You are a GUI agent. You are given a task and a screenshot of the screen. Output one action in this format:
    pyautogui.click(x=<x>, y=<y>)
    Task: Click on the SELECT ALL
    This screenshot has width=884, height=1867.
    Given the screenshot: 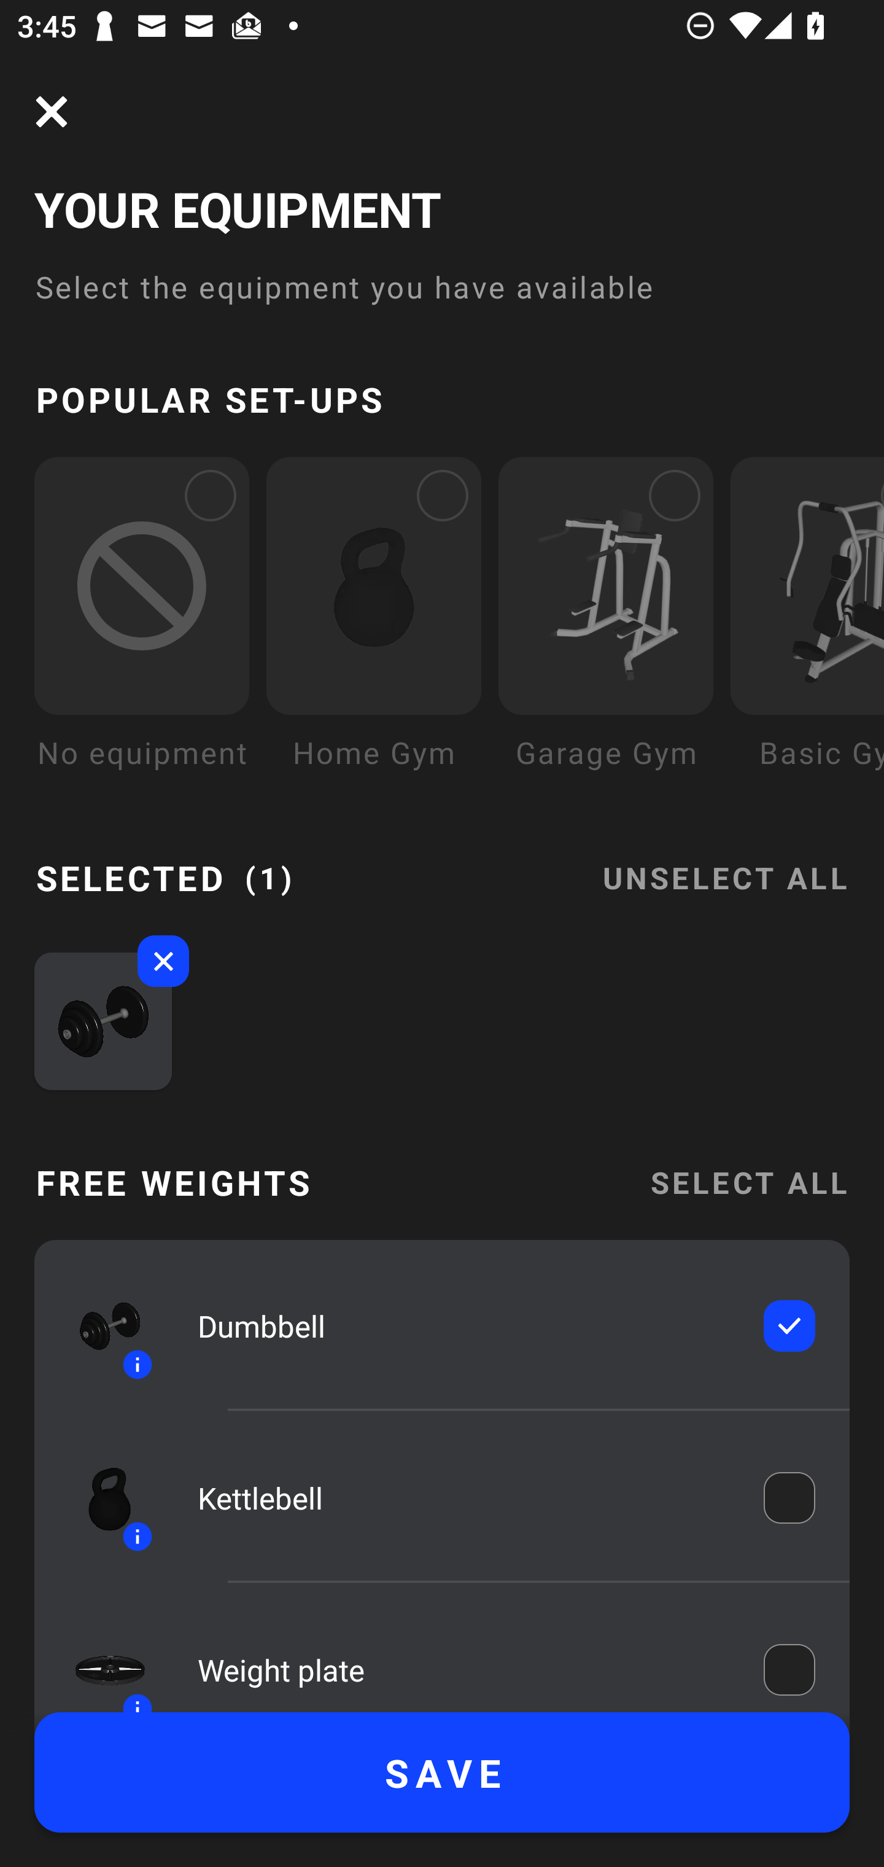 What is the action you would take?
    pyautogui.click(x=749, y=1183)
    